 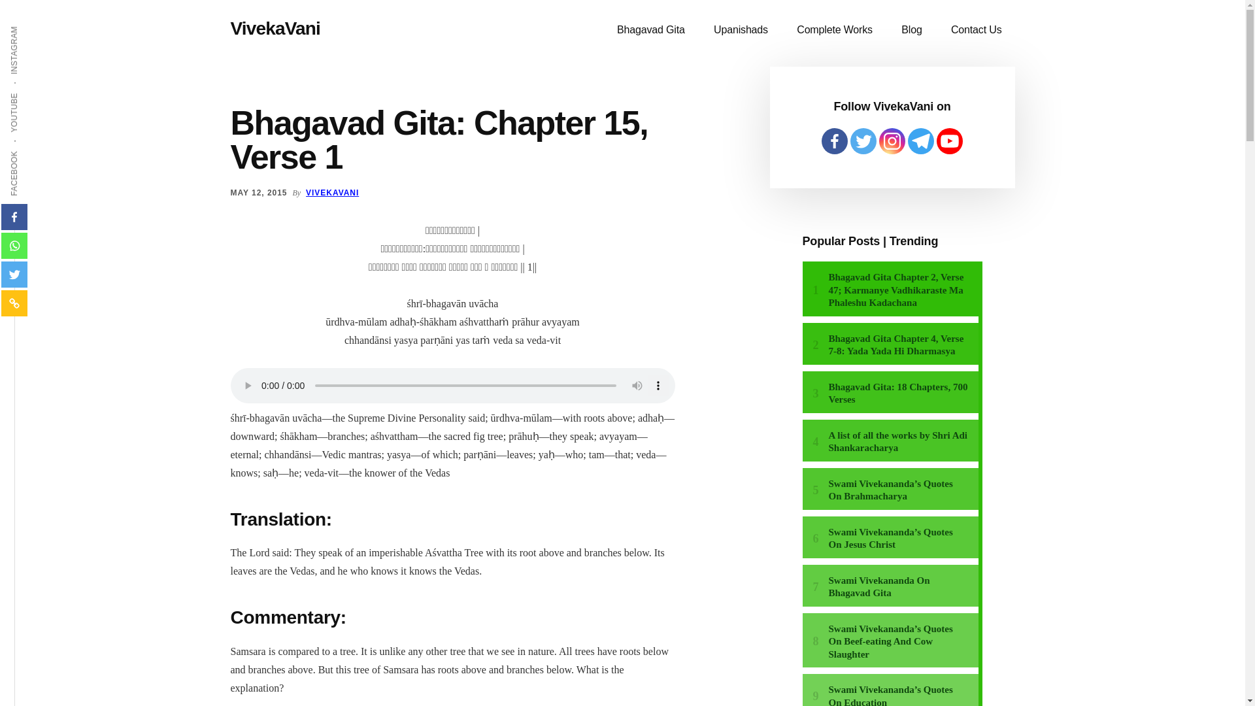 I want to click on Twitter, so click(x=14, y=274).